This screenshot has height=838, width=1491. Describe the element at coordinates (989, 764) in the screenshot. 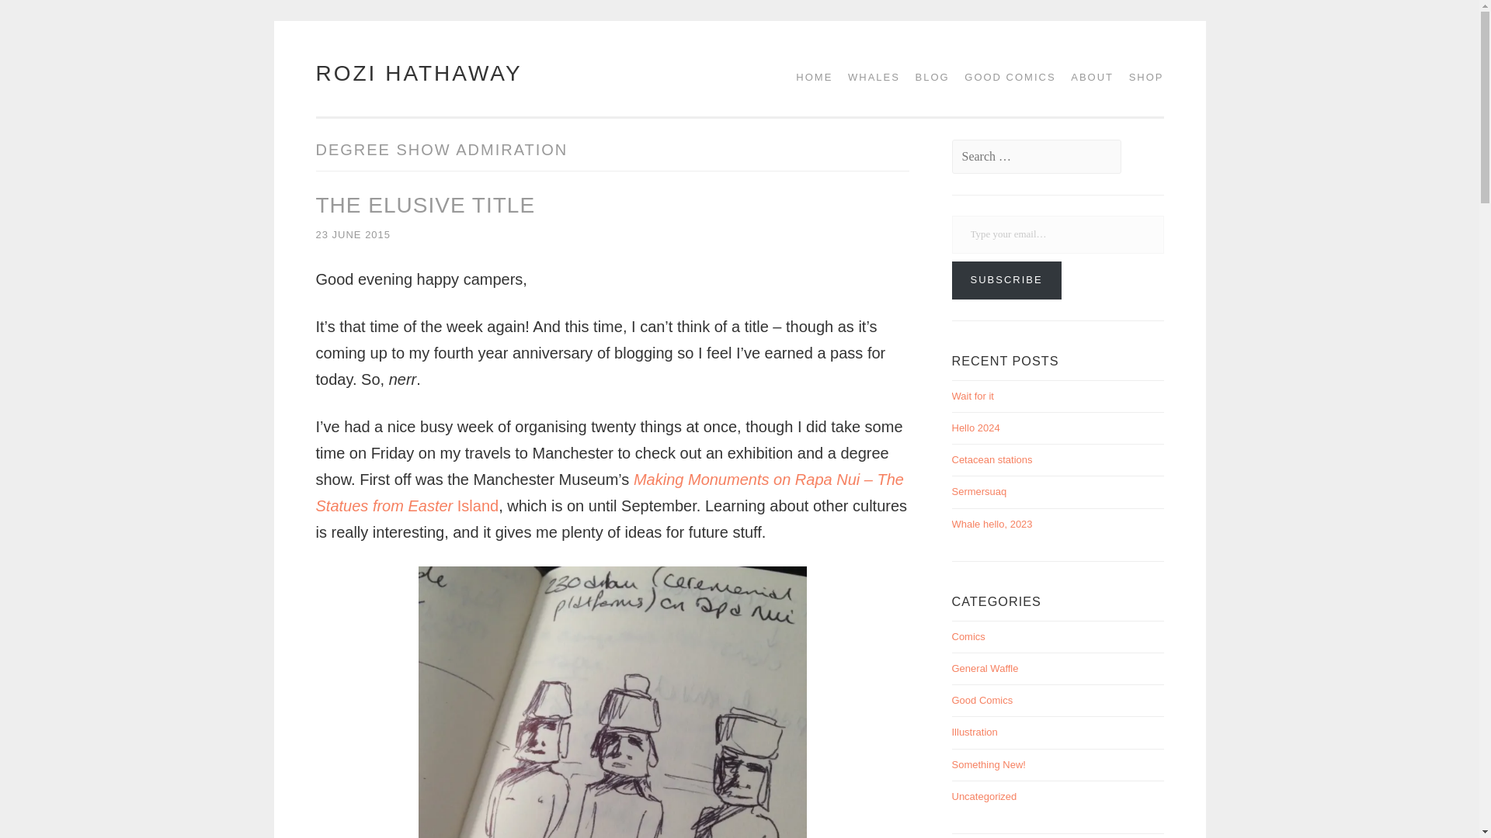

I see `Something New!` at that location.